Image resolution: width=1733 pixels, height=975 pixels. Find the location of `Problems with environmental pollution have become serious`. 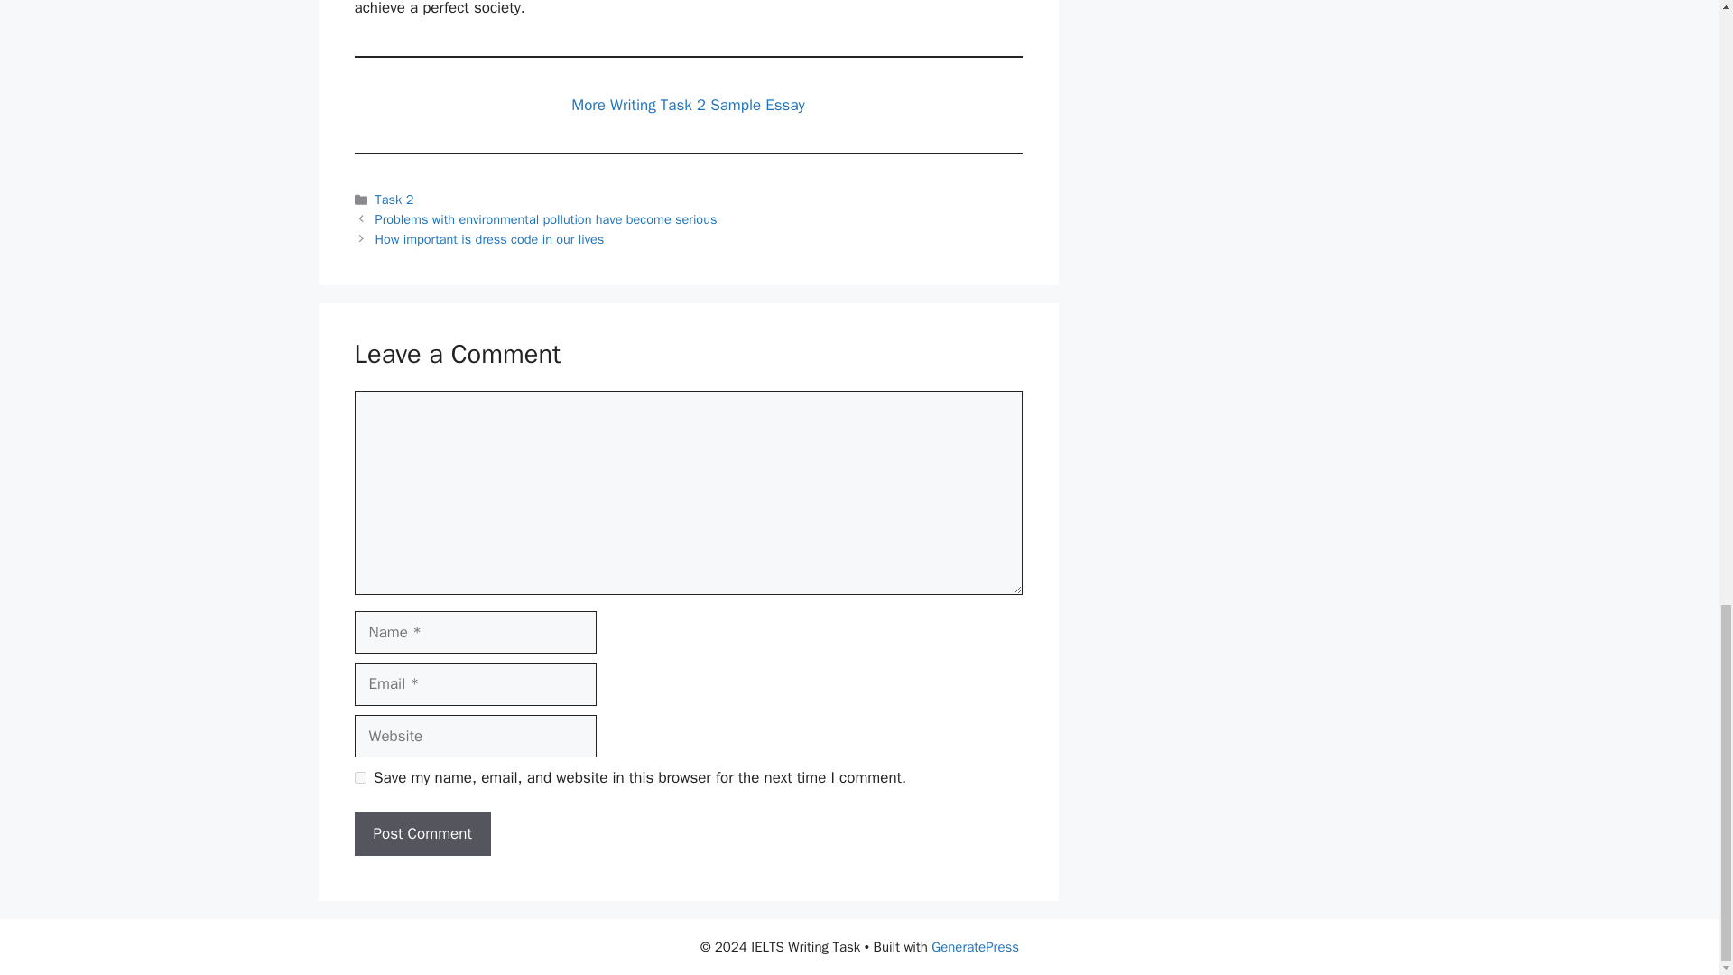

Problems with environmental pollution have become serious is located at coordinates (546, 218).